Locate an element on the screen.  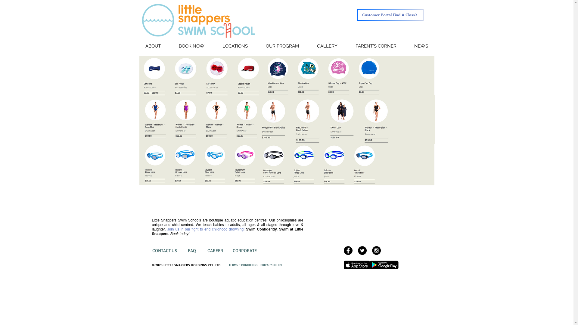
ABOUT is located at coordinates (153, 46).